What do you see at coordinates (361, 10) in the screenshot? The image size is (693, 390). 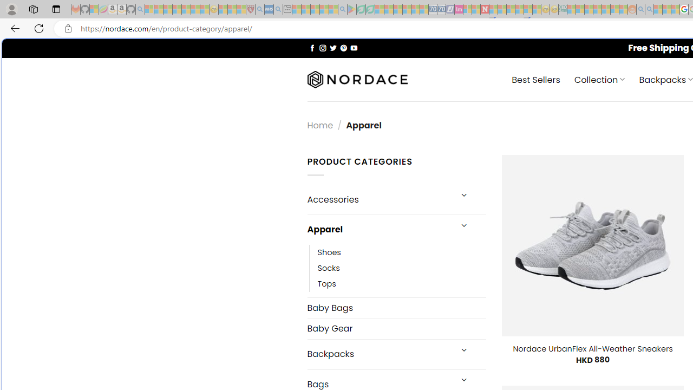 I see `Terms of Use Agreement - Sleeping` at bounding box center [361, 10].